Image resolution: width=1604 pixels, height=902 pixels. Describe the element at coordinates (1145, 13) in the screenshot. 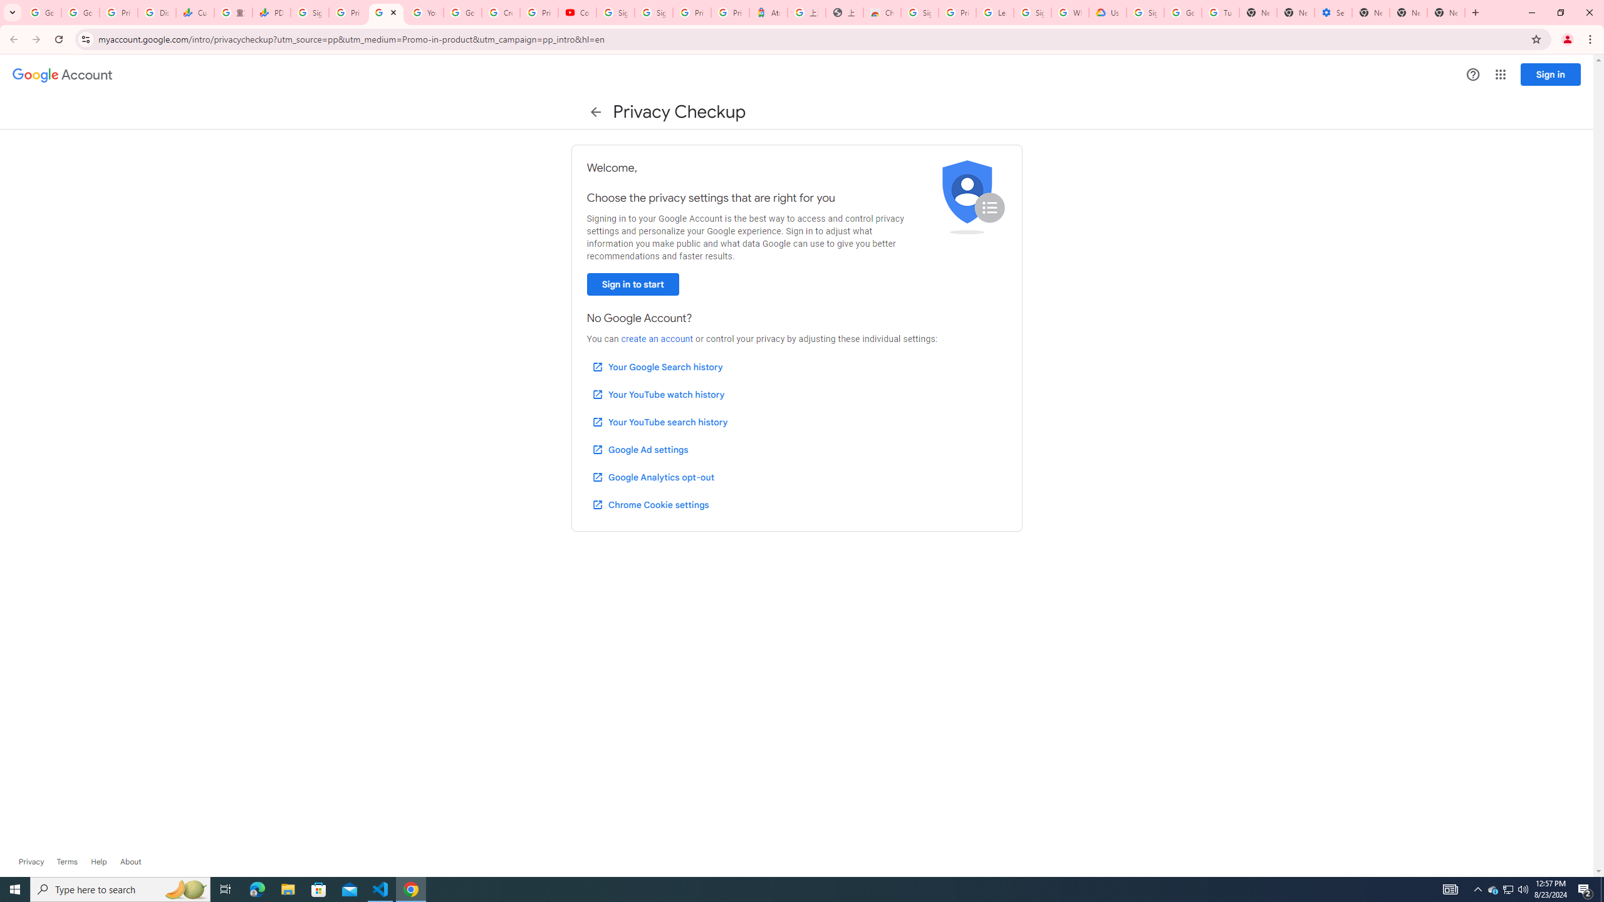

I see `Sign in - Google Accounts` at that location.